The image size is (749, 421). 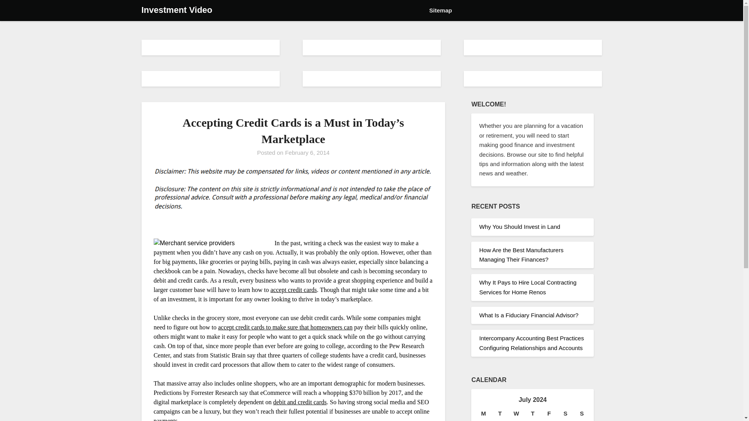 What do you see at coordinates (532, 413) in the screenshot?
I see `Thursday` at bounding box center [532, 413].